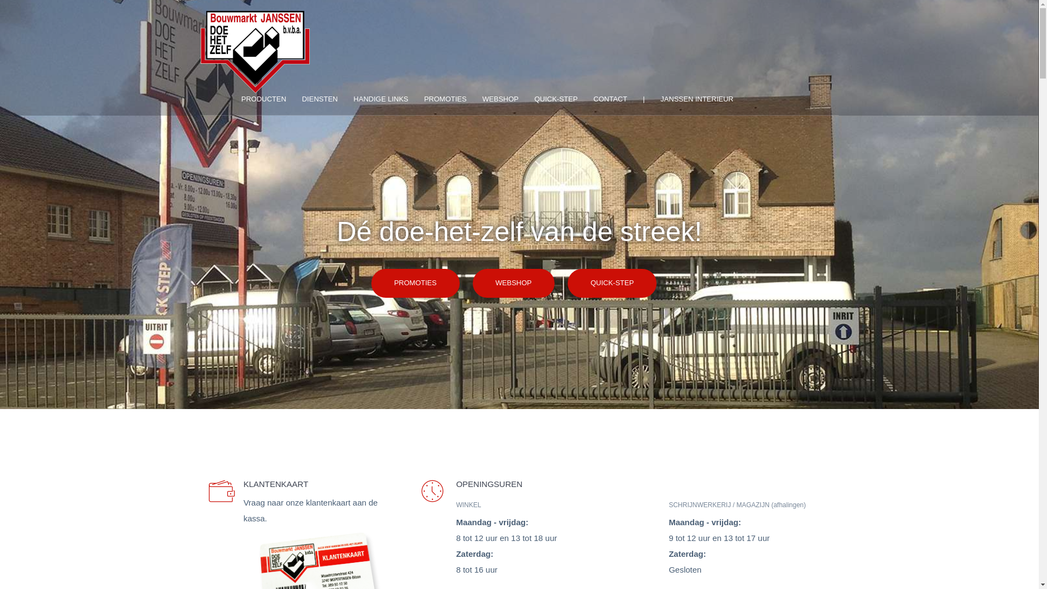 This screenshot has height=589, width=1047. Describe the element at coordinates (612, 284) in the screenshot. I see `QUICK-STEP` at that location.